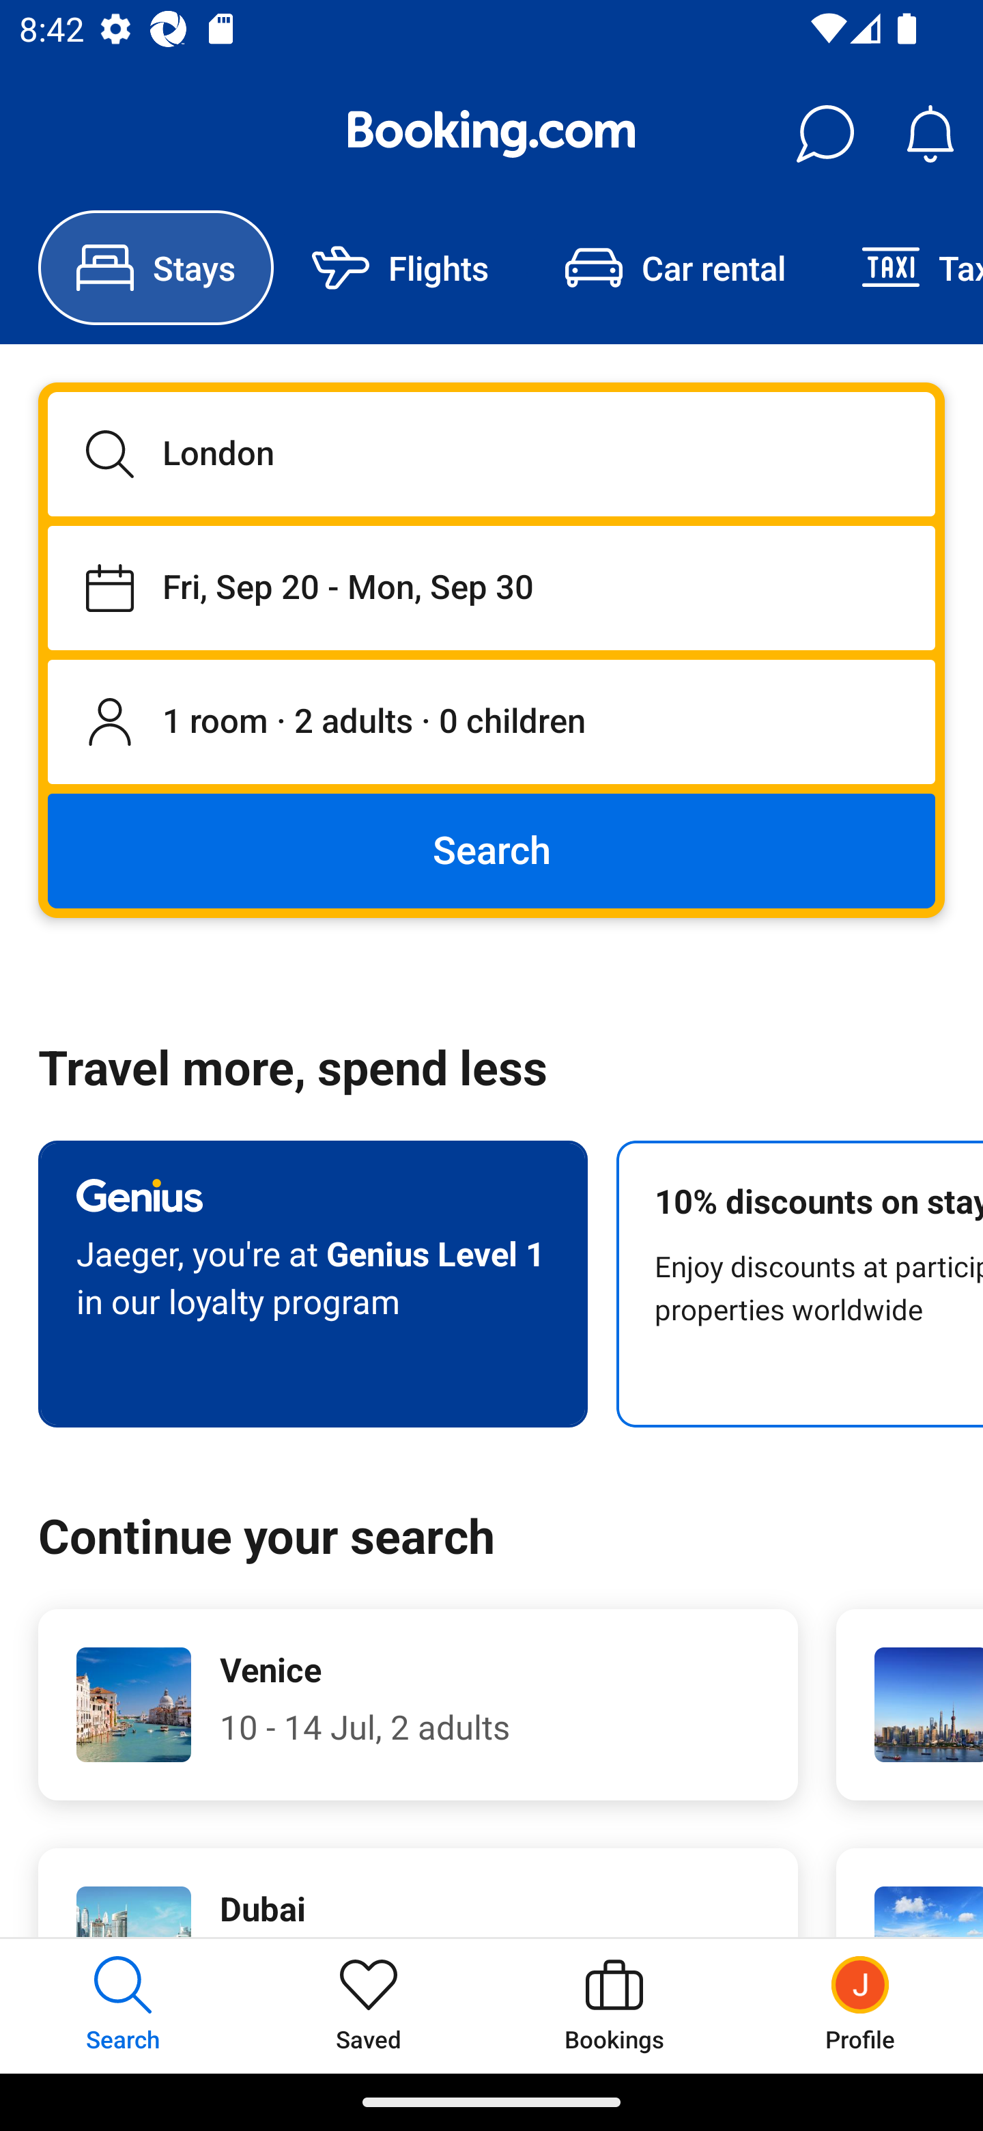 The width and height of the screenshot is (983, 2131). What do you see at coordinates (903, 268) in the screenshot?
I see `Taxi` at bounding box center [903, 268].